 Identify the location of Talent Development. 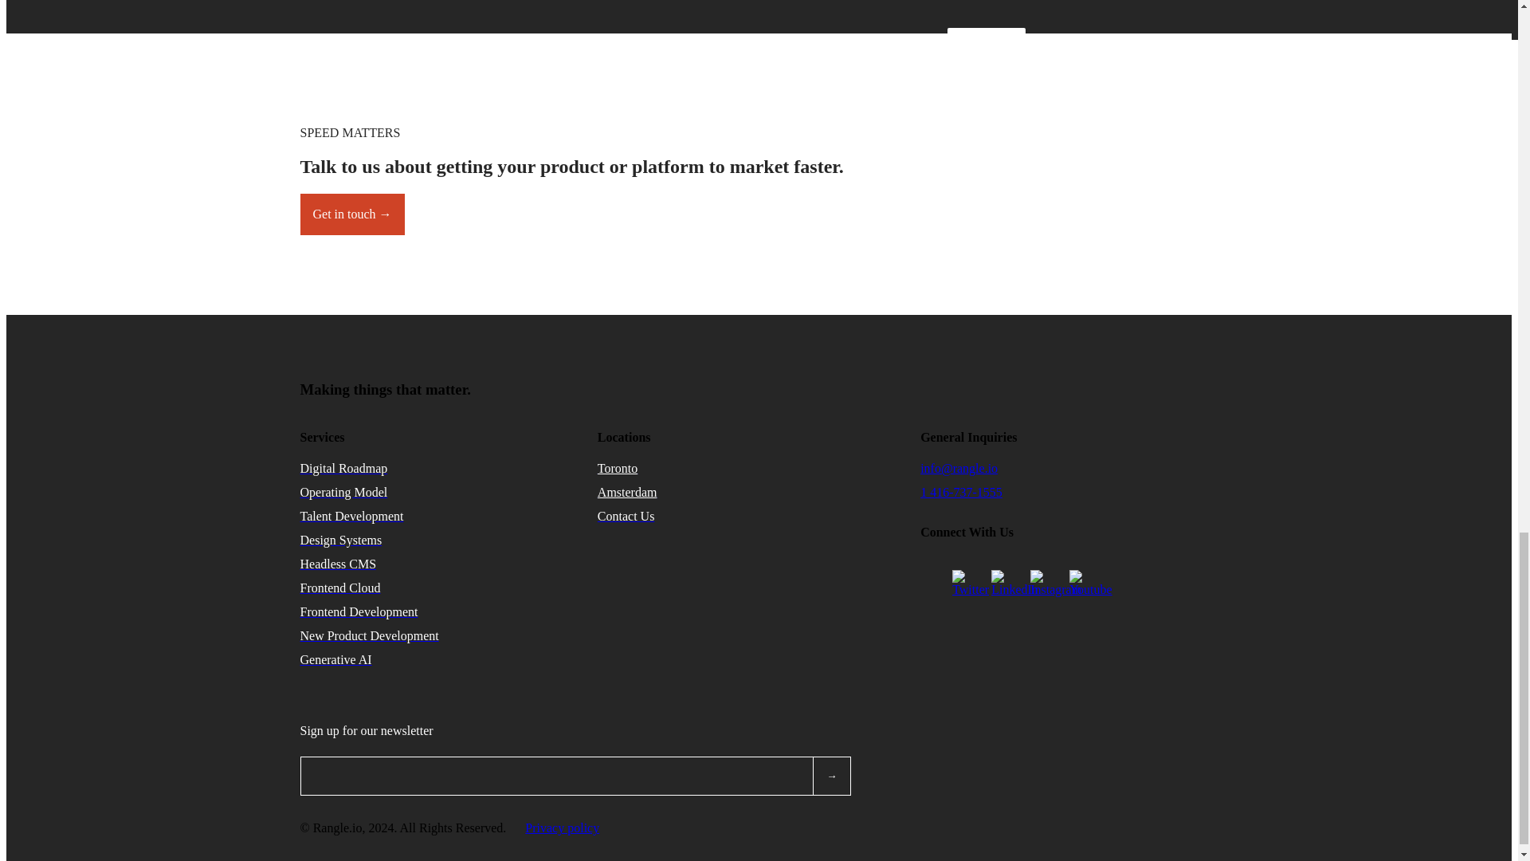
(351, 516).